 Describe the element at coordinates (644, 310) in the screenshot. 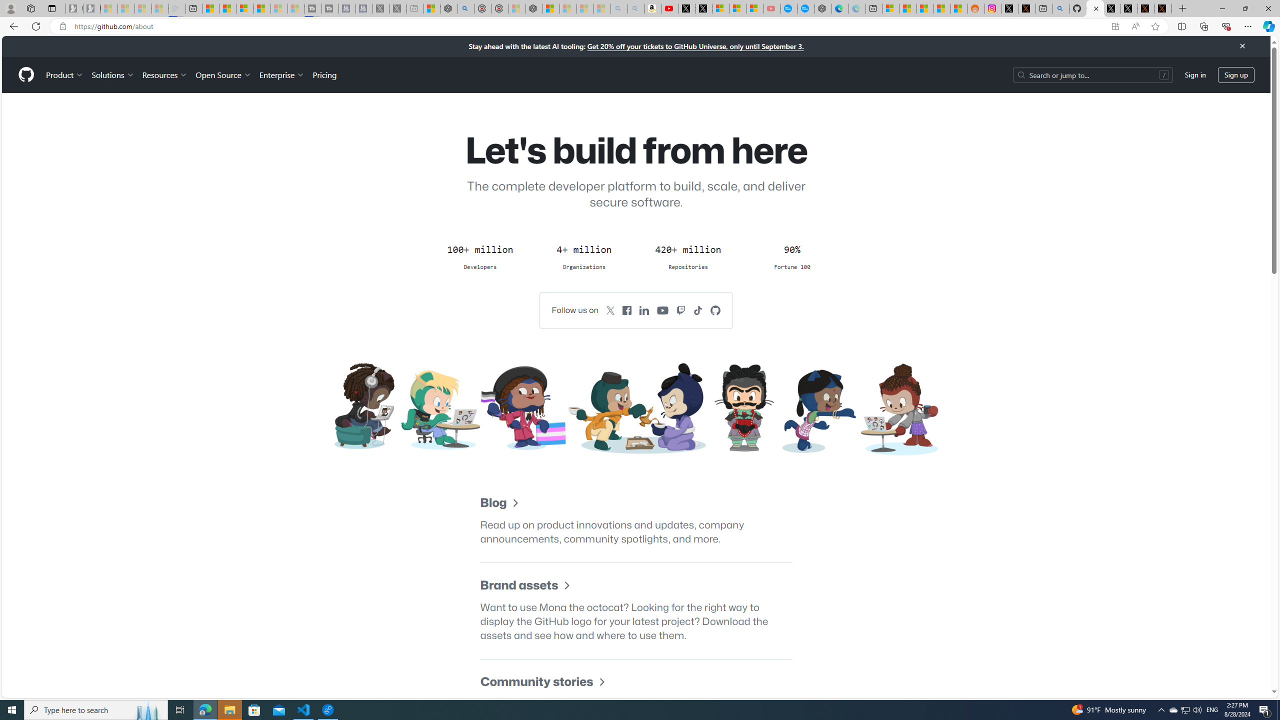

I see `GitHub on LinkedIn` at that location.